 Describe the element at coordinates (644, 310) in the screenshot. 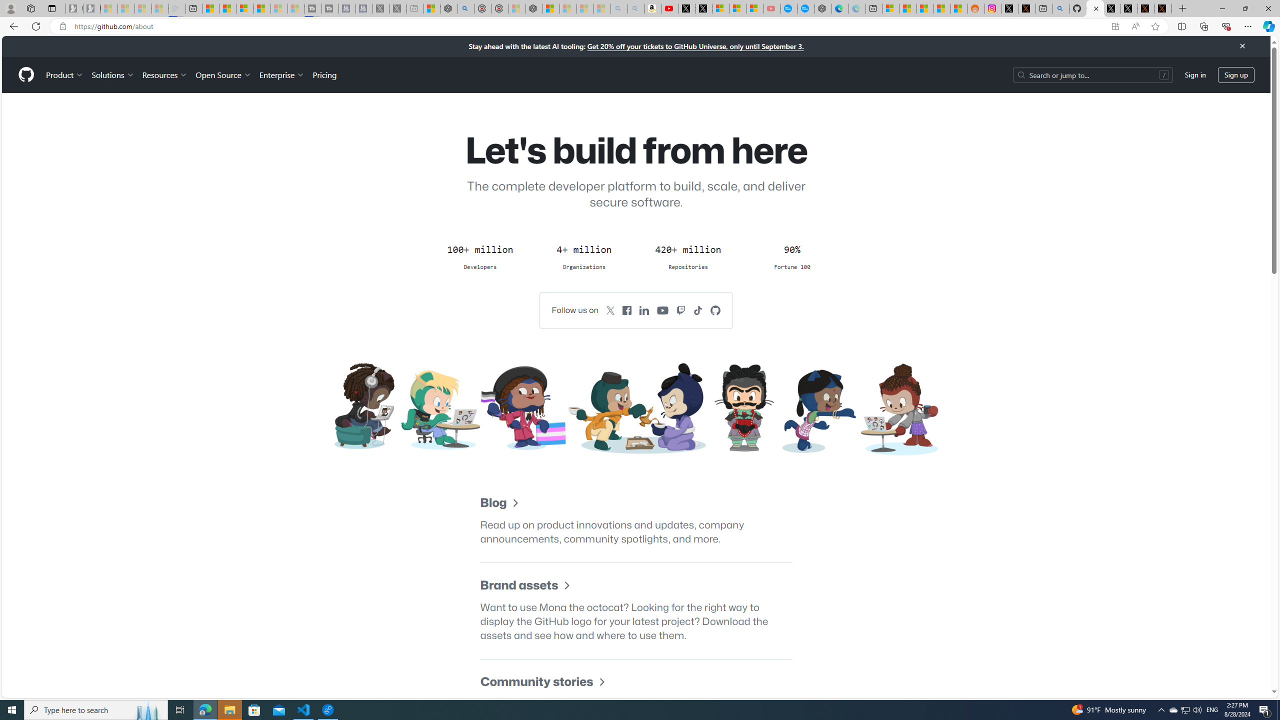

I see `GitHub on LinkedIn` at that location.